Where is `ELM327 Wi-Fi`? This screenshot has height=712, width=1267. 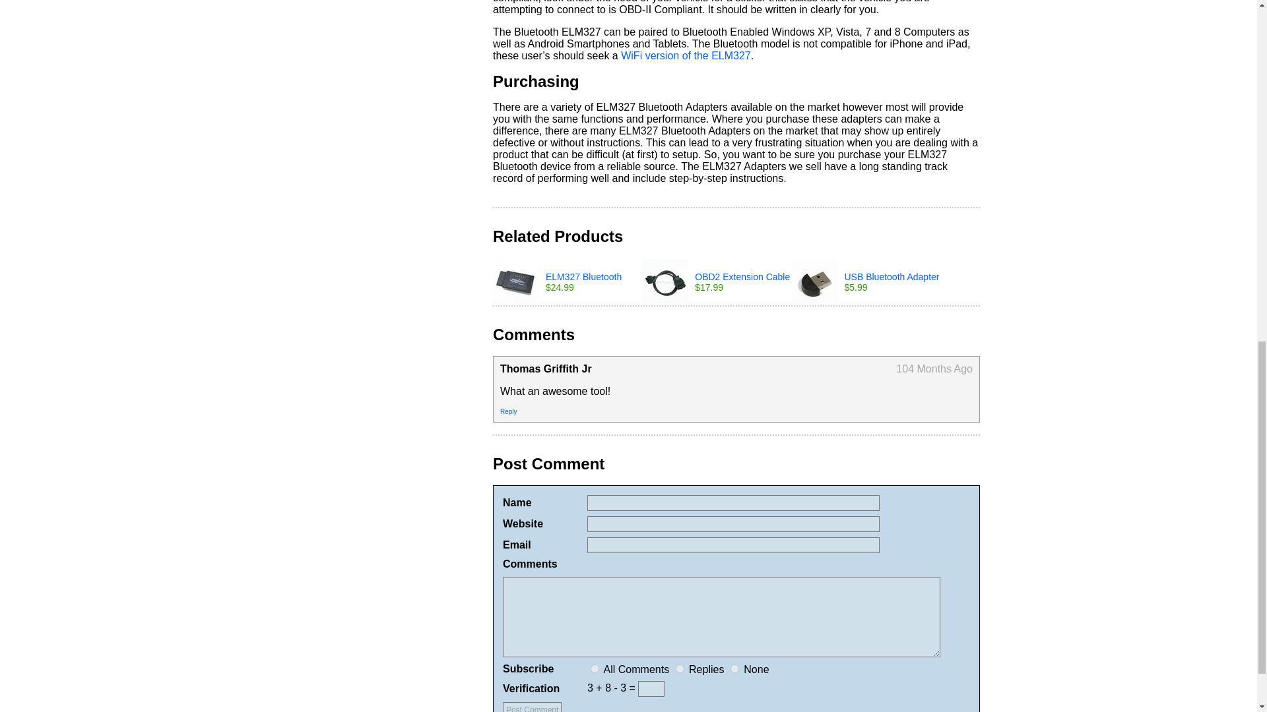 ELM327 Wi-Fi is located at coordinates (686, 55).